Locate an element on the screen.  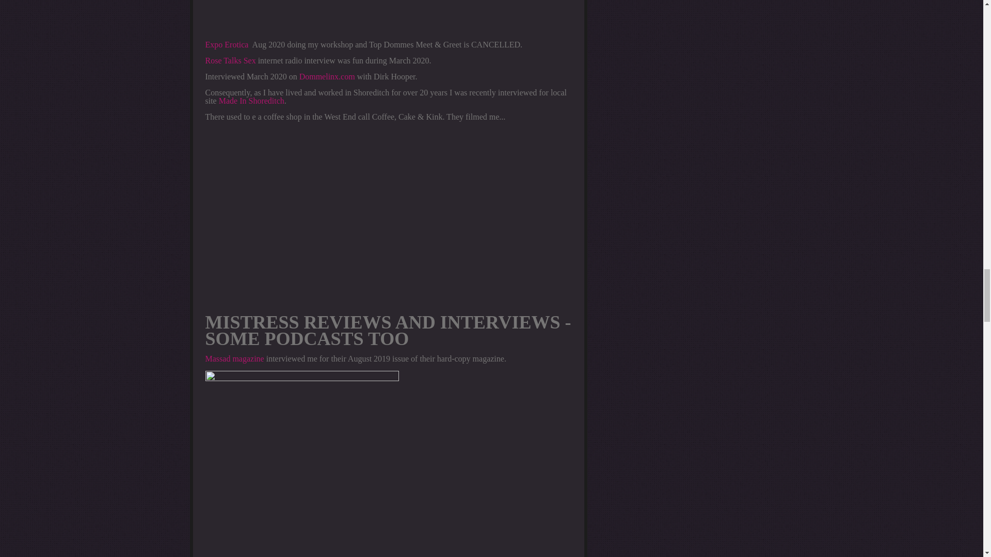
Made In Shoreditch is located at coordinates (252, 101).